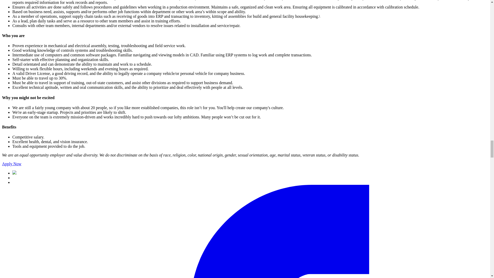 This screenshot has width=494, height=278. Describe the element at coordinates (11, 164) in the screenshot. I see `Apply Now` at that location.